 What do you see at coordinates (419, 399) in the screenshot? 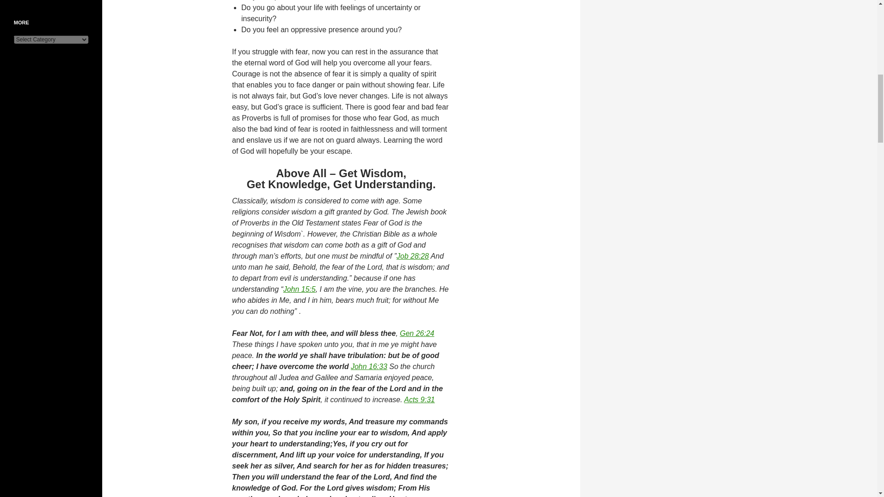
I see `Acts 9:31` at bounding box center [419, 399].